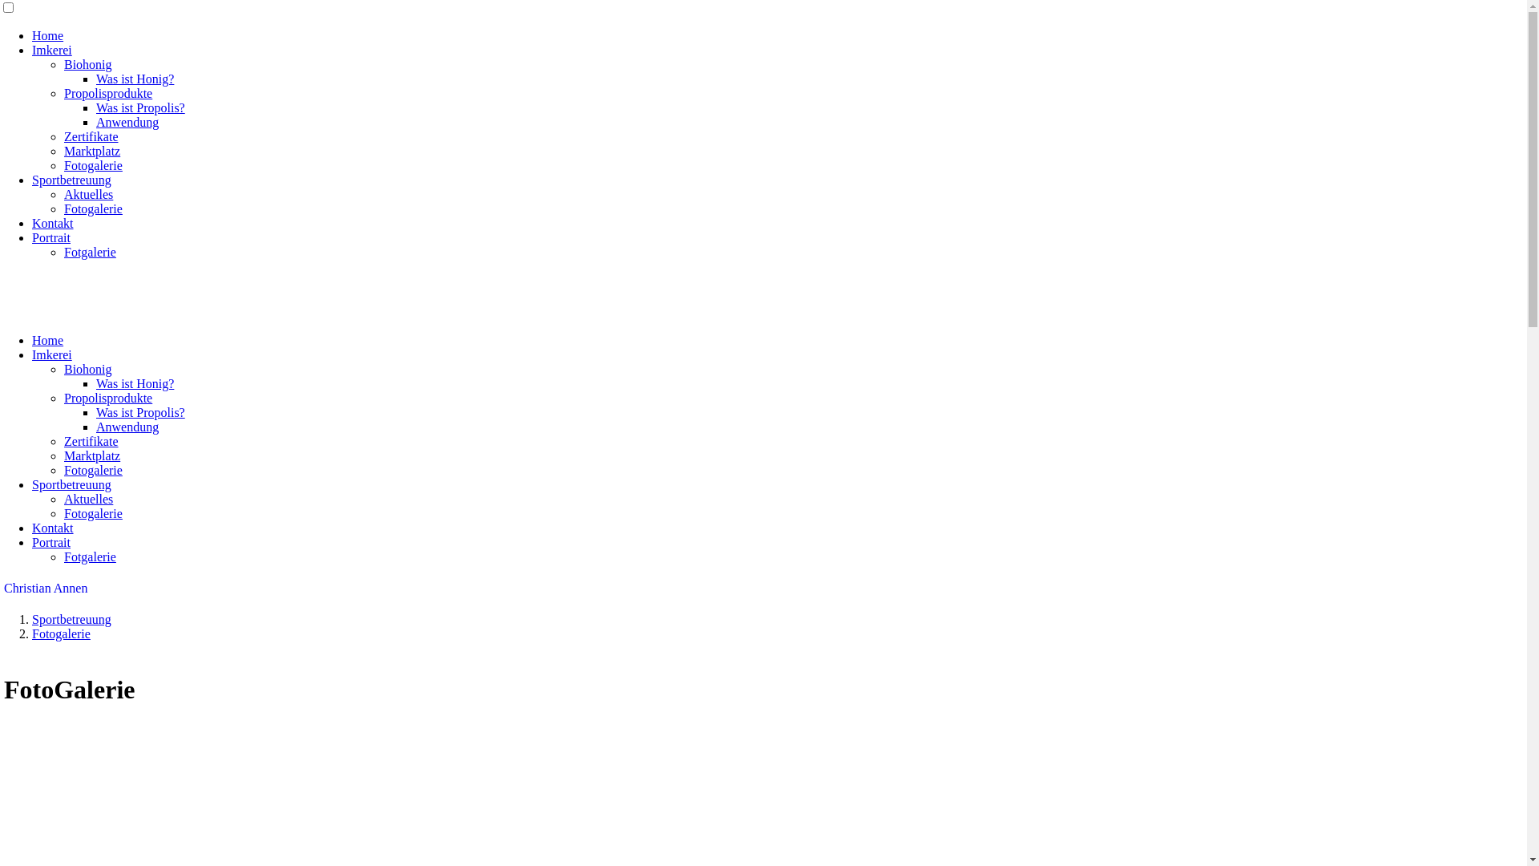  Describe the element at coordinates (72, 484) in the screenshot. I see `Sportbetreuung` at that location.